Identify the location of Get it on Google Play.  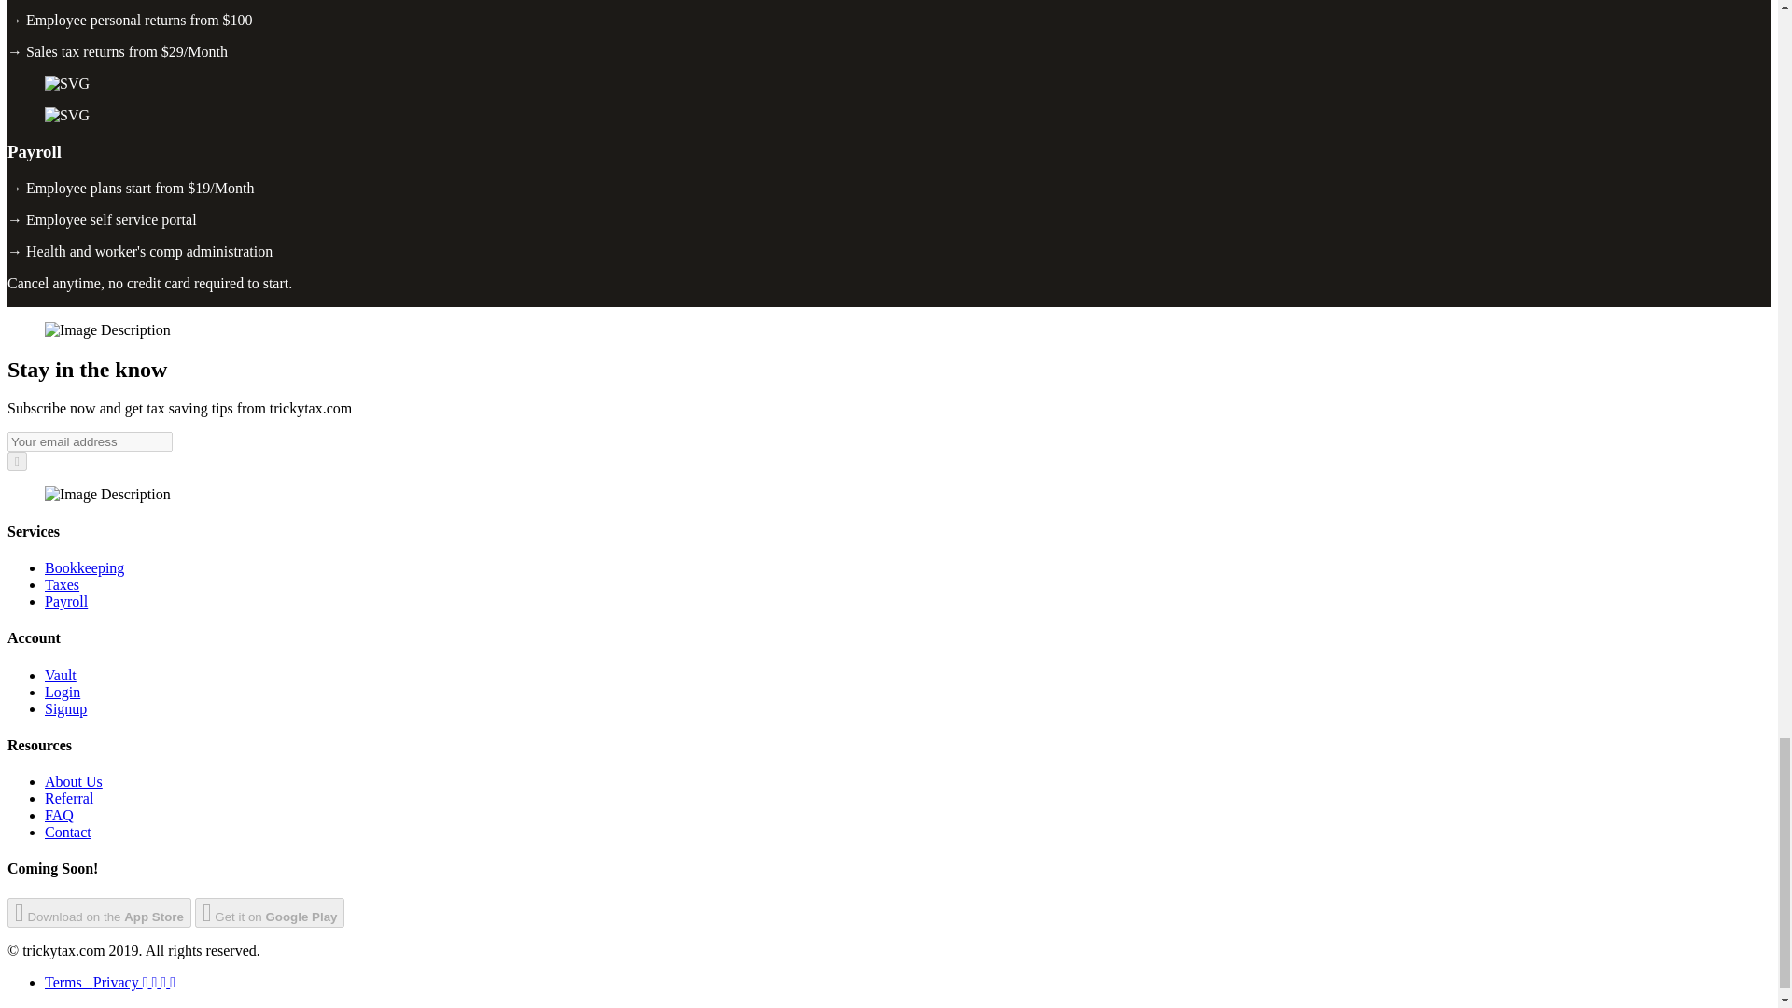
(271, 913).